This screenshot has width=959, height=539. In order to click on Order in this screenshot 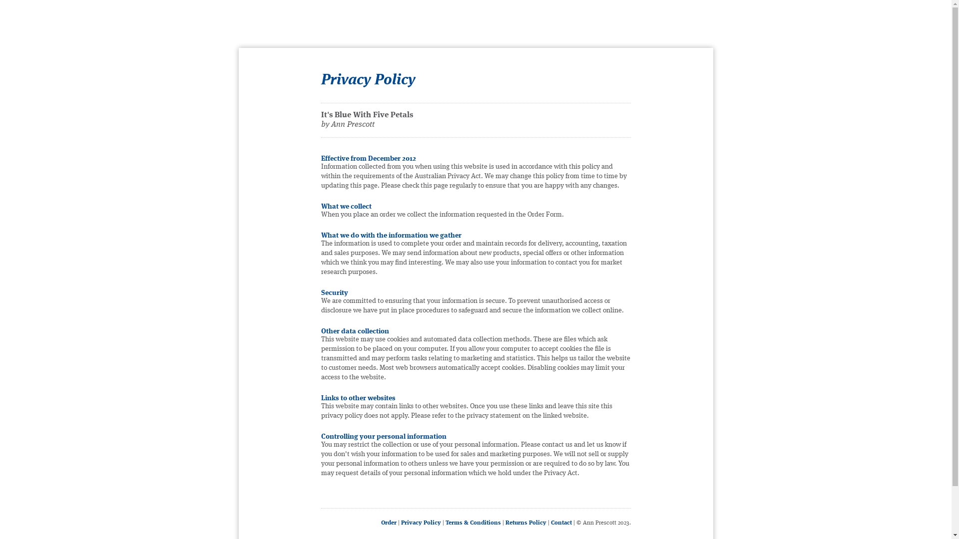, I will do `click(389, 523)`.